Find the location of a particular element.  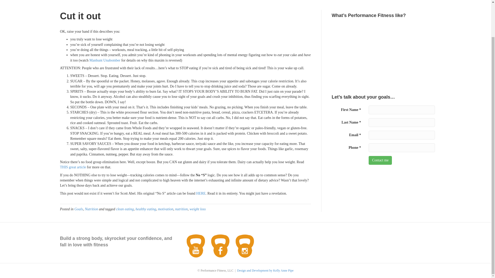

healthy eating is located at coordinates (146, 209).